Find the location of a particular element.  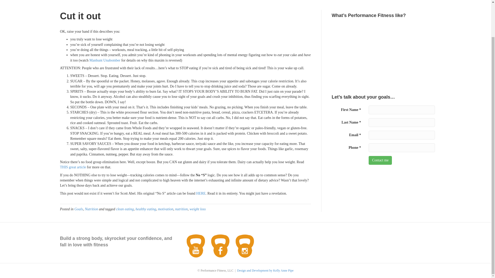

healthy eating is located at coordinates (146, 209).